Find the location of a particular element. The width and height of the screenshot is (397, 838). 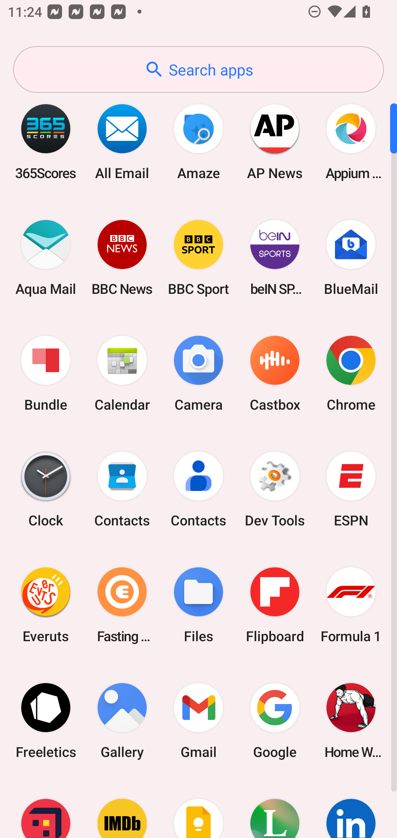

Hotels.com is located at coordinates (46, 808).